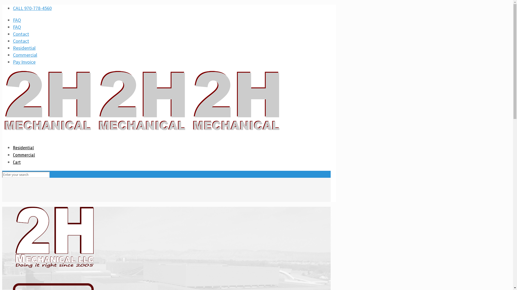  Describe the element at coordinates (144, 131) in the screenshot. I see `2HMechanical LLC` at that location.